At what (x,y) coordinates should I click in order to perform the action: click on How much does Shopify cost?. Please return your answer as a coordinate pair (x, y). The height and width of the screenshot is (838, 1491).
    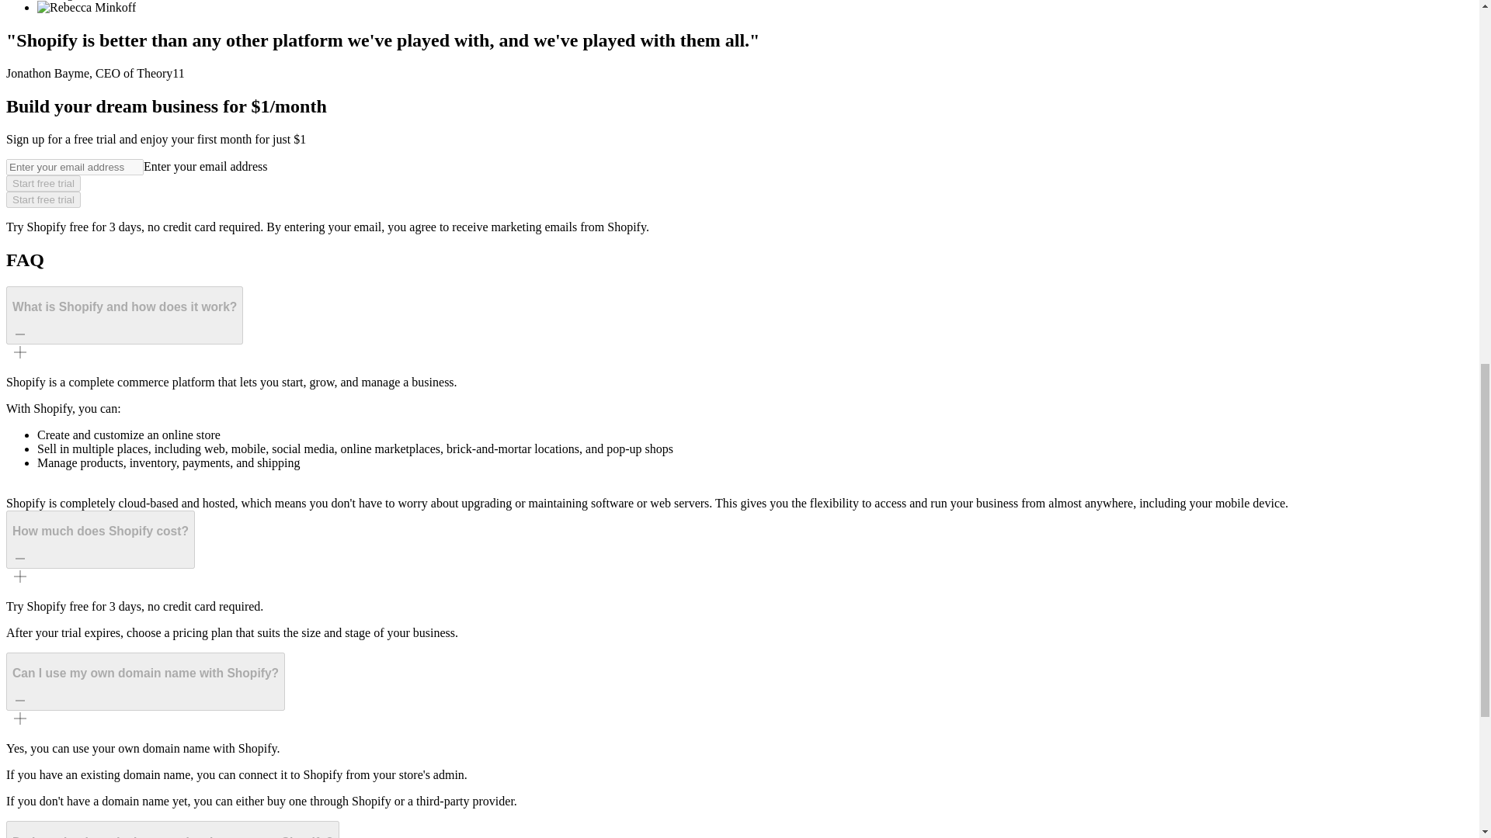
    Looking at the image, I should click on (100, 539).